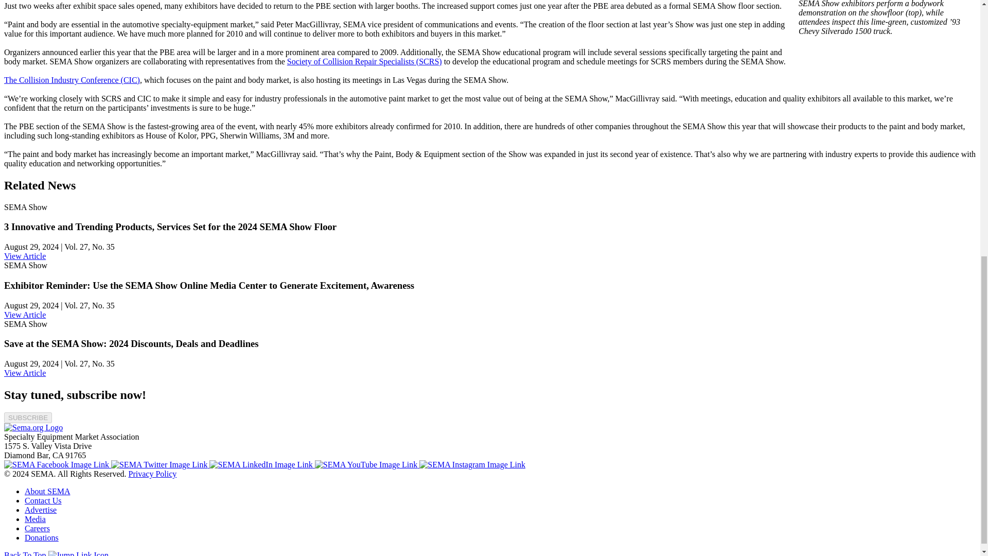 The width and height of the screenshot is (988, 556). Describe the element at coordinates (57, 464) in the screenshot. I see `SEMA Facebook Link` at that location.